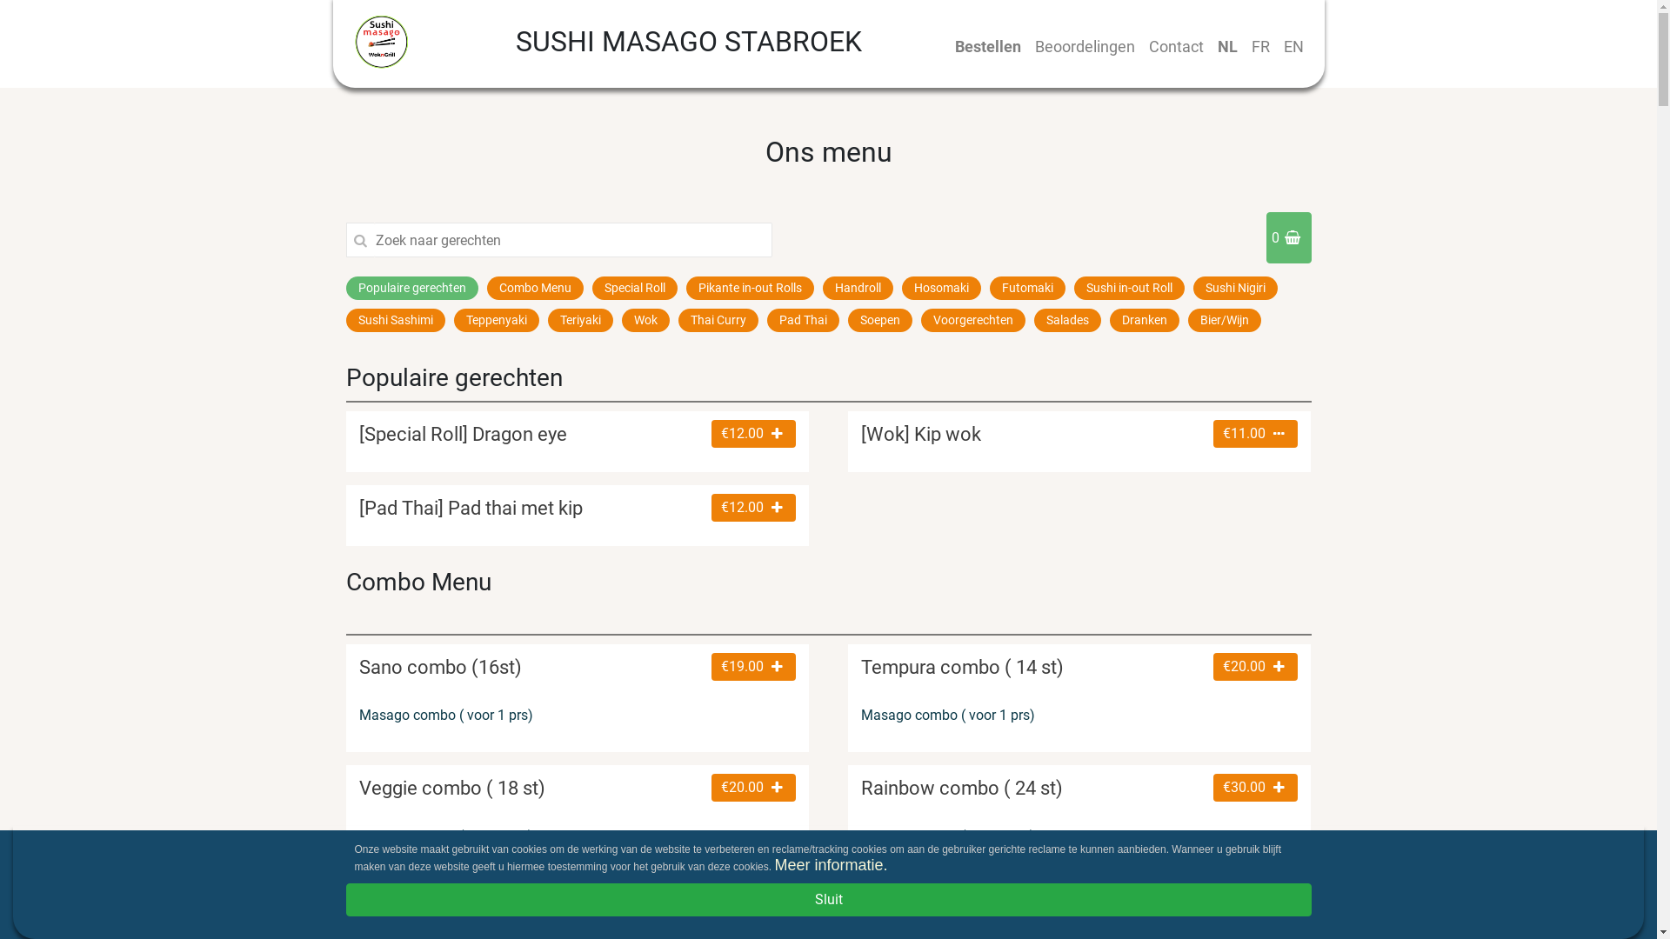 The width and height of the screenshot is (1670, 939). What do you see at coordinates (645, 320) in the screenshot?
I see `Wok` at bounding box center [645, 320].